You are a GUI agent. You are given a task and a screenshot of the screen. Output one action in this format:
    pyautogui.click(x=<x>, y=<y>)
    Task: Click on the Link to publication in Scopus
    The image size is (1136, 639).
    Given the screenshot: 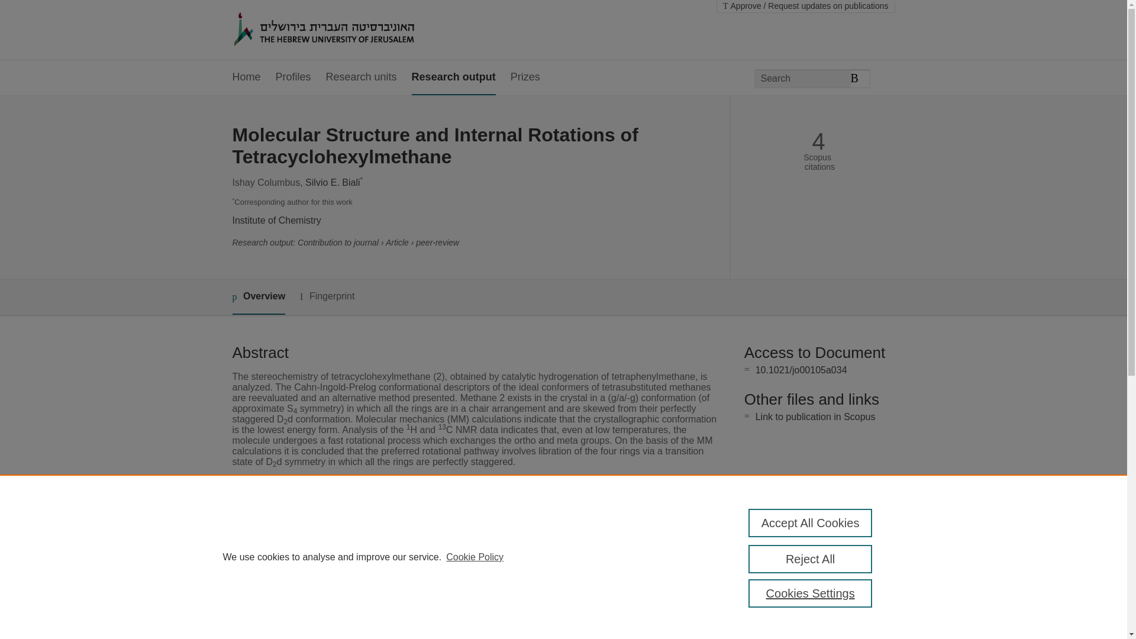 What is the action you would take?
    pyautogui.click(x=815, y=417)
    